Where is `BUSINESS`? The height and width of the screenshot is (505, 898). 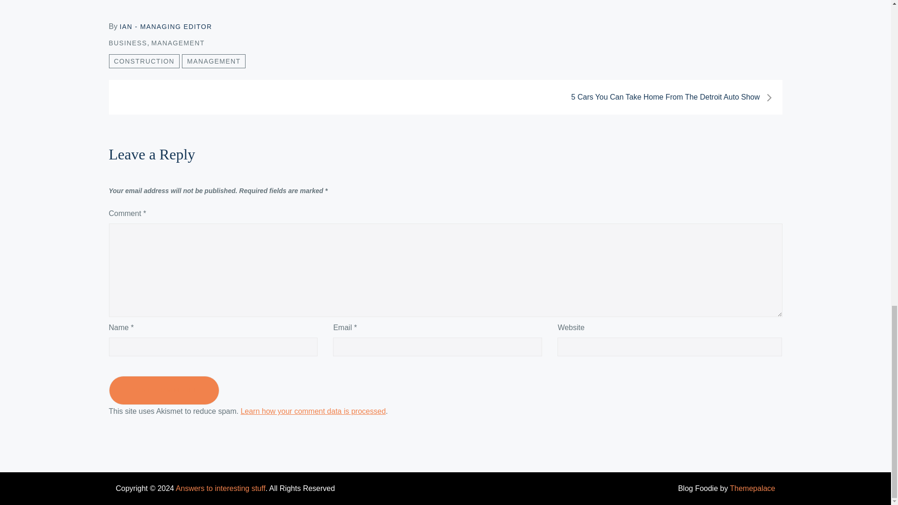 BUSINESS is located at coordinates (128, 43).